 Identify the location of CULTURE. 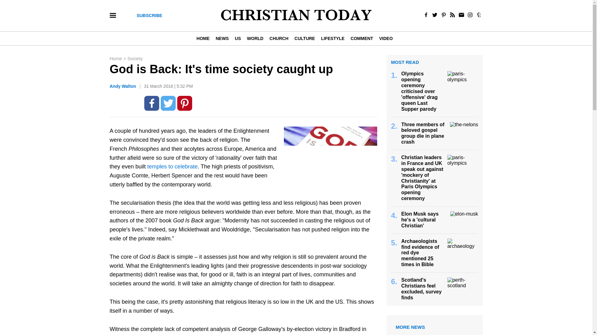
(304, 38).